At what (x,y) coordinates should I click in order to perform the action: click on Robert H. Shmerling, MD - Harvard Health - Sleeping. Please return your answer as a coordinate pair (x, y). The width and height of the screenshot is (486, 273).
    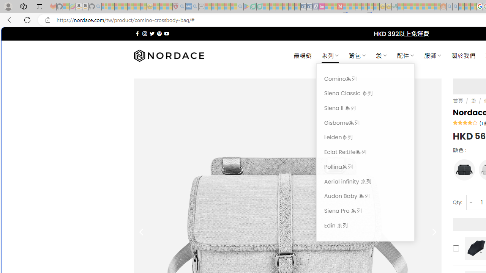
    Looking at the image, I should click on (175, 7).